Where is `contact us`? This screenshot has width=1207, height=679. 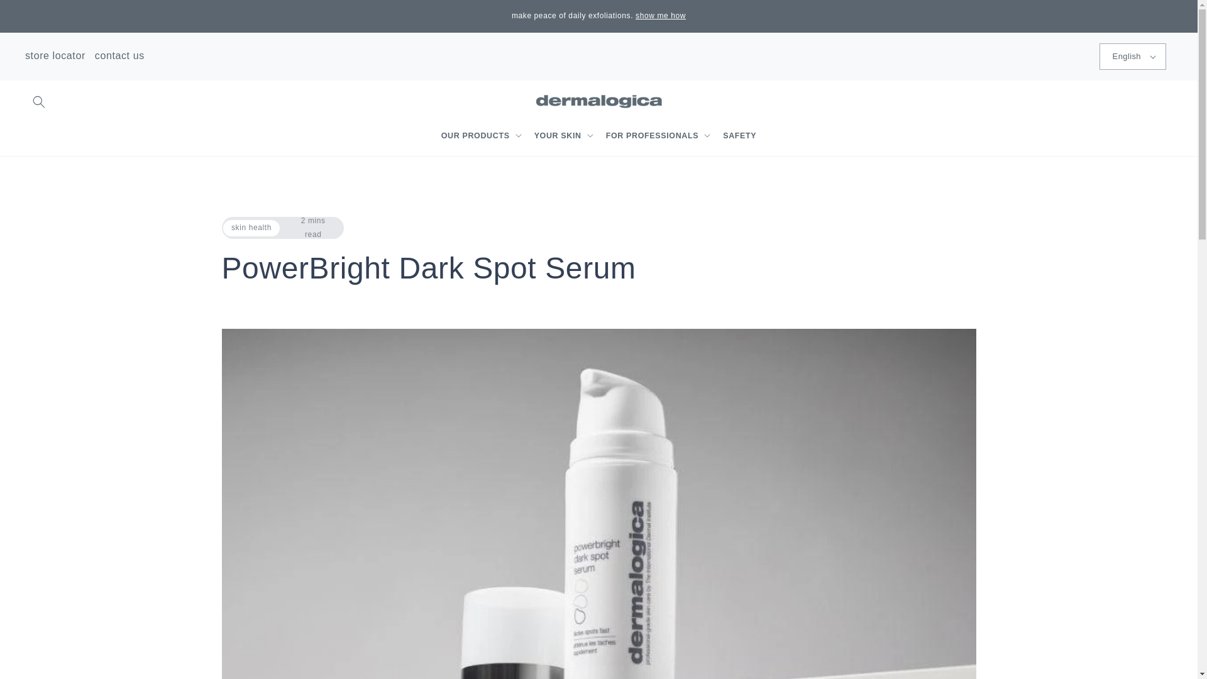
contact us is located at coordinates (119, 55).